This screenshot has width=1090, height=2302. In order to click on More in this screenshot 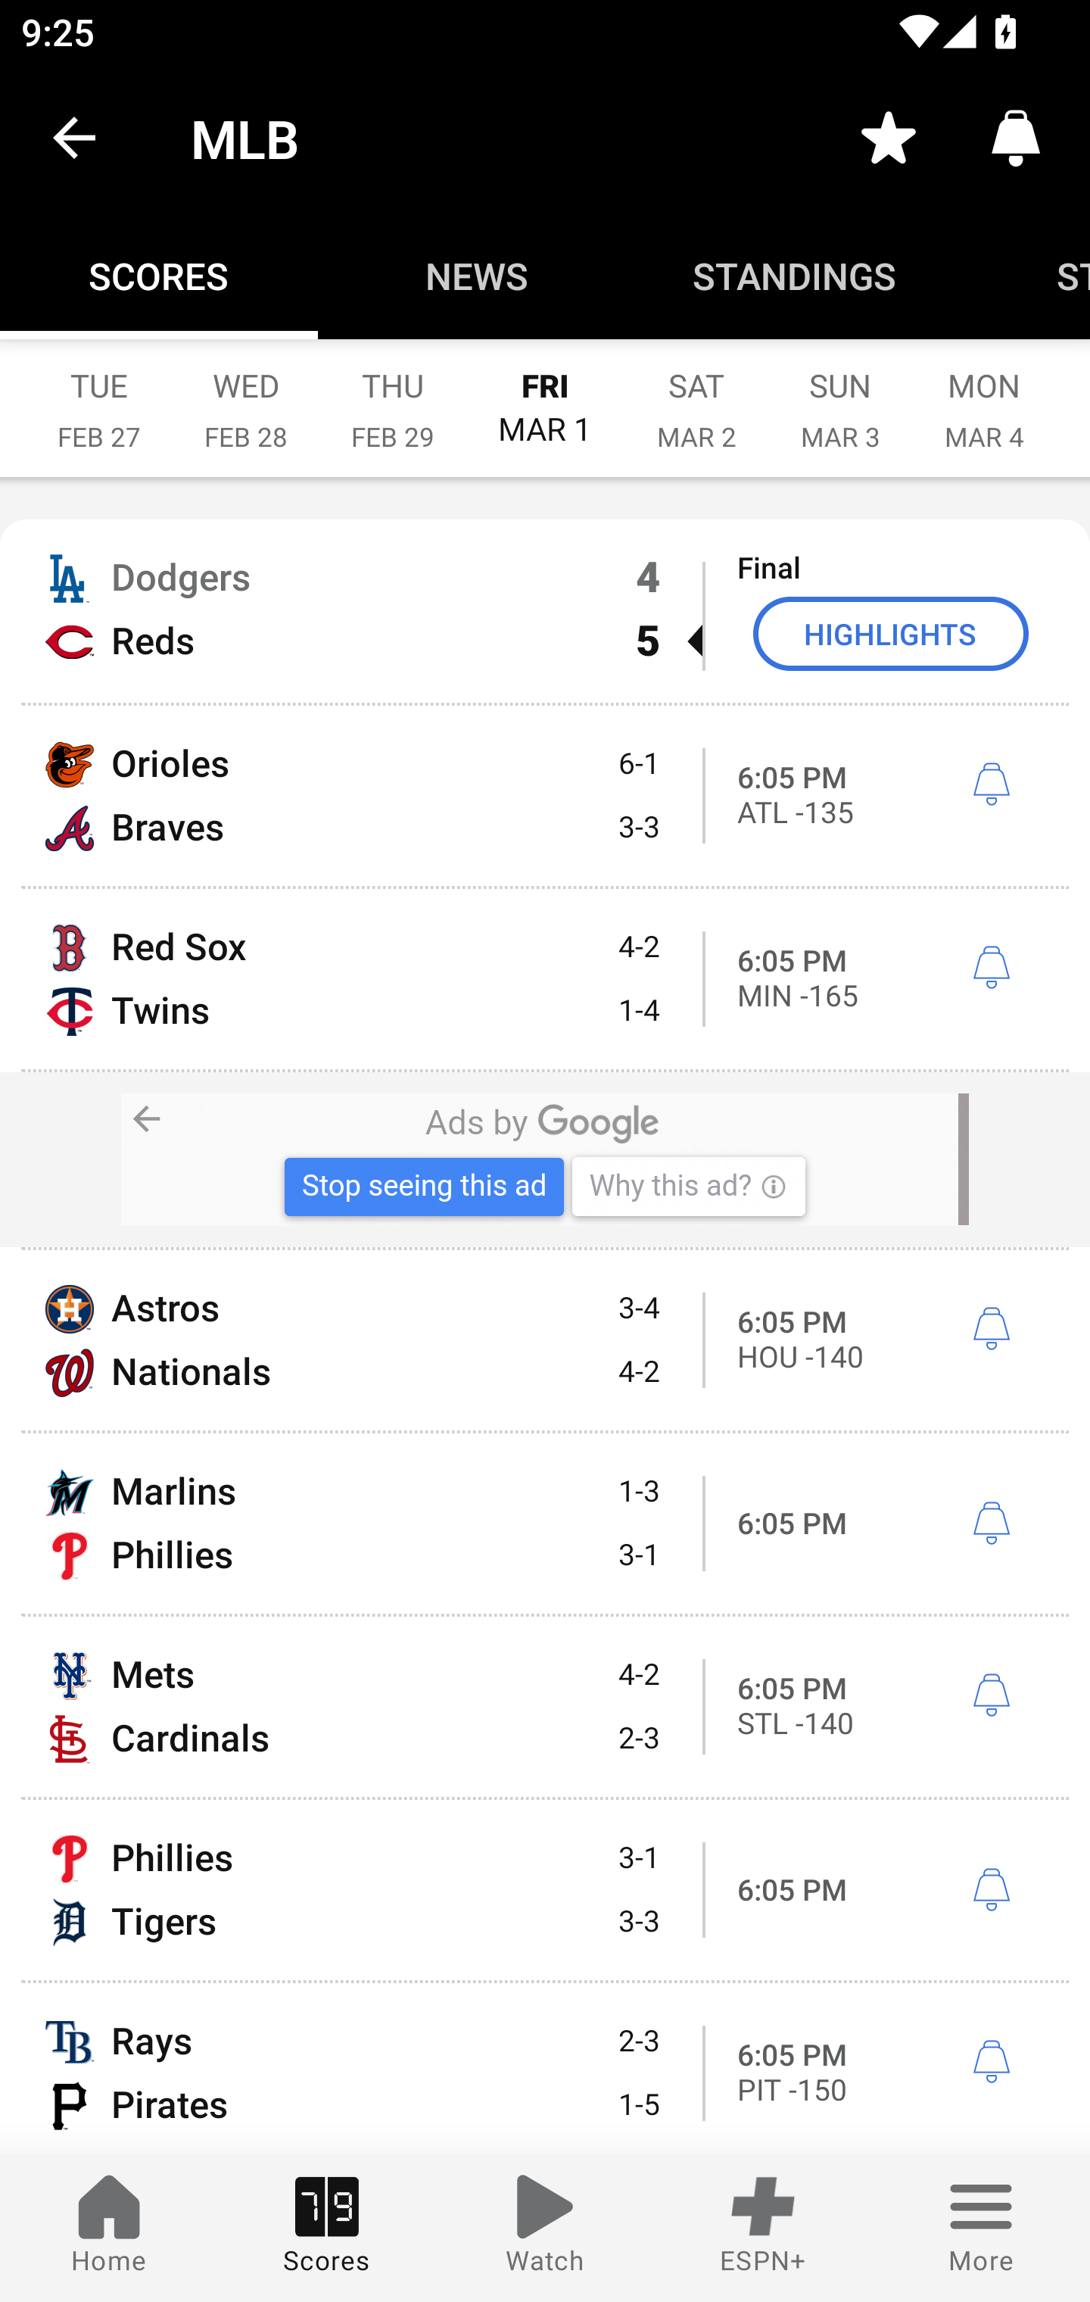, I will do `click(981, 2228)`.